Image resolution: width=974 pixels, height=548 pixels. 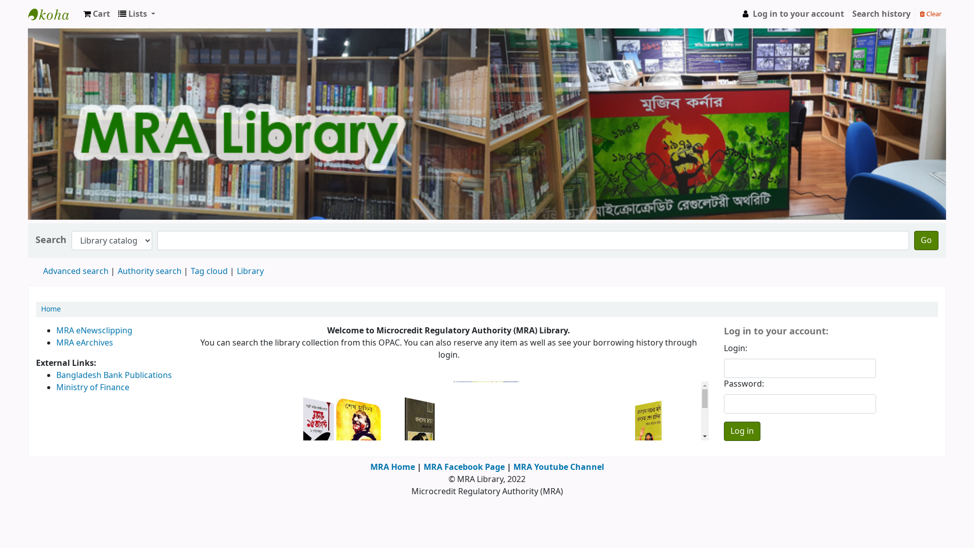 What do you see at coordinates (792, 14) in the screenshot?
I see `Log in to your account` at bounding box center [792, 14].